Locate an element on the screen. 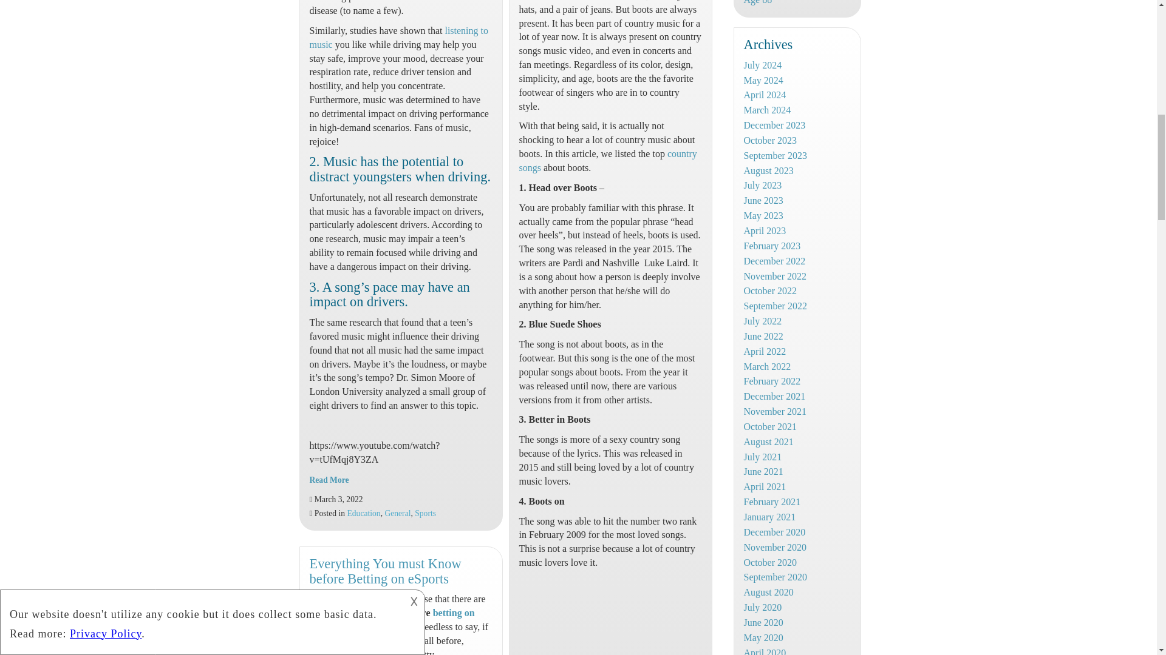  Why You Should Exercise With Music is located at coordinates (399, 38).